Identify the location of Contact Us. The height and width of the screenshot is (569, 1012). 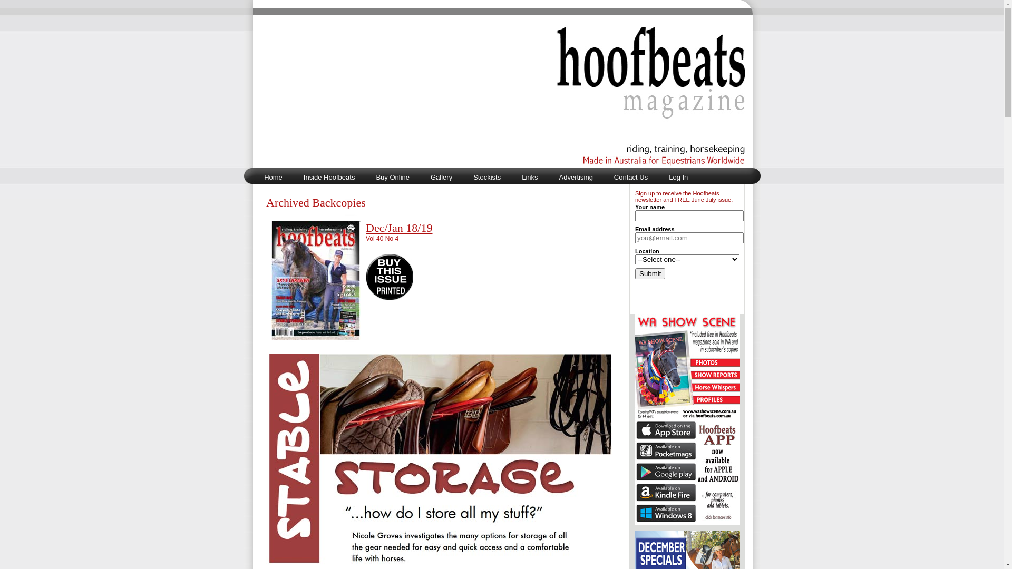
(631, 177).